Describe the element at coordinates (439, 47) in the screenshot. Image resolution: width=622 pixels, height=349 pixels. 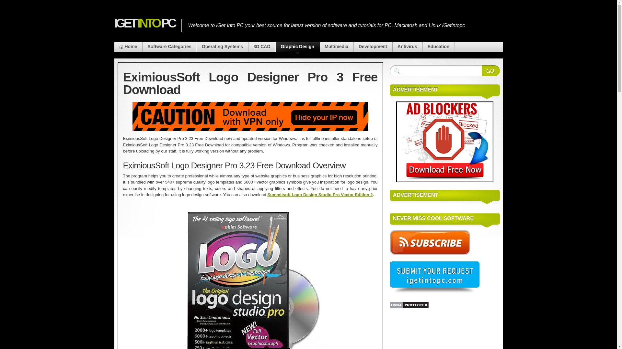
I see `Education` at that location.